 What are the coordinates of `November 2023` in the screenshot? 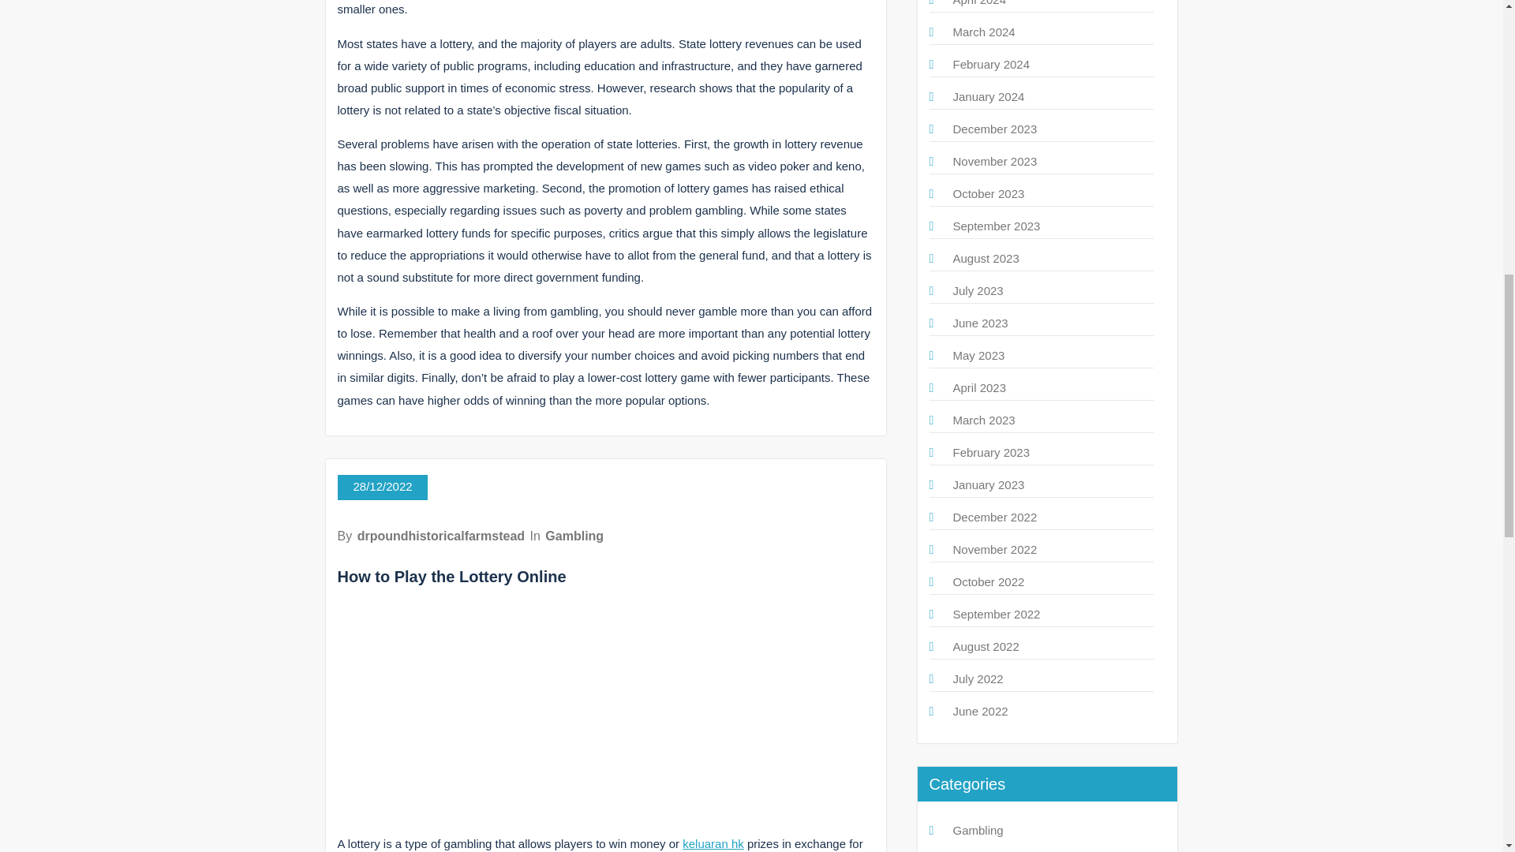 It's located at (995, 161).